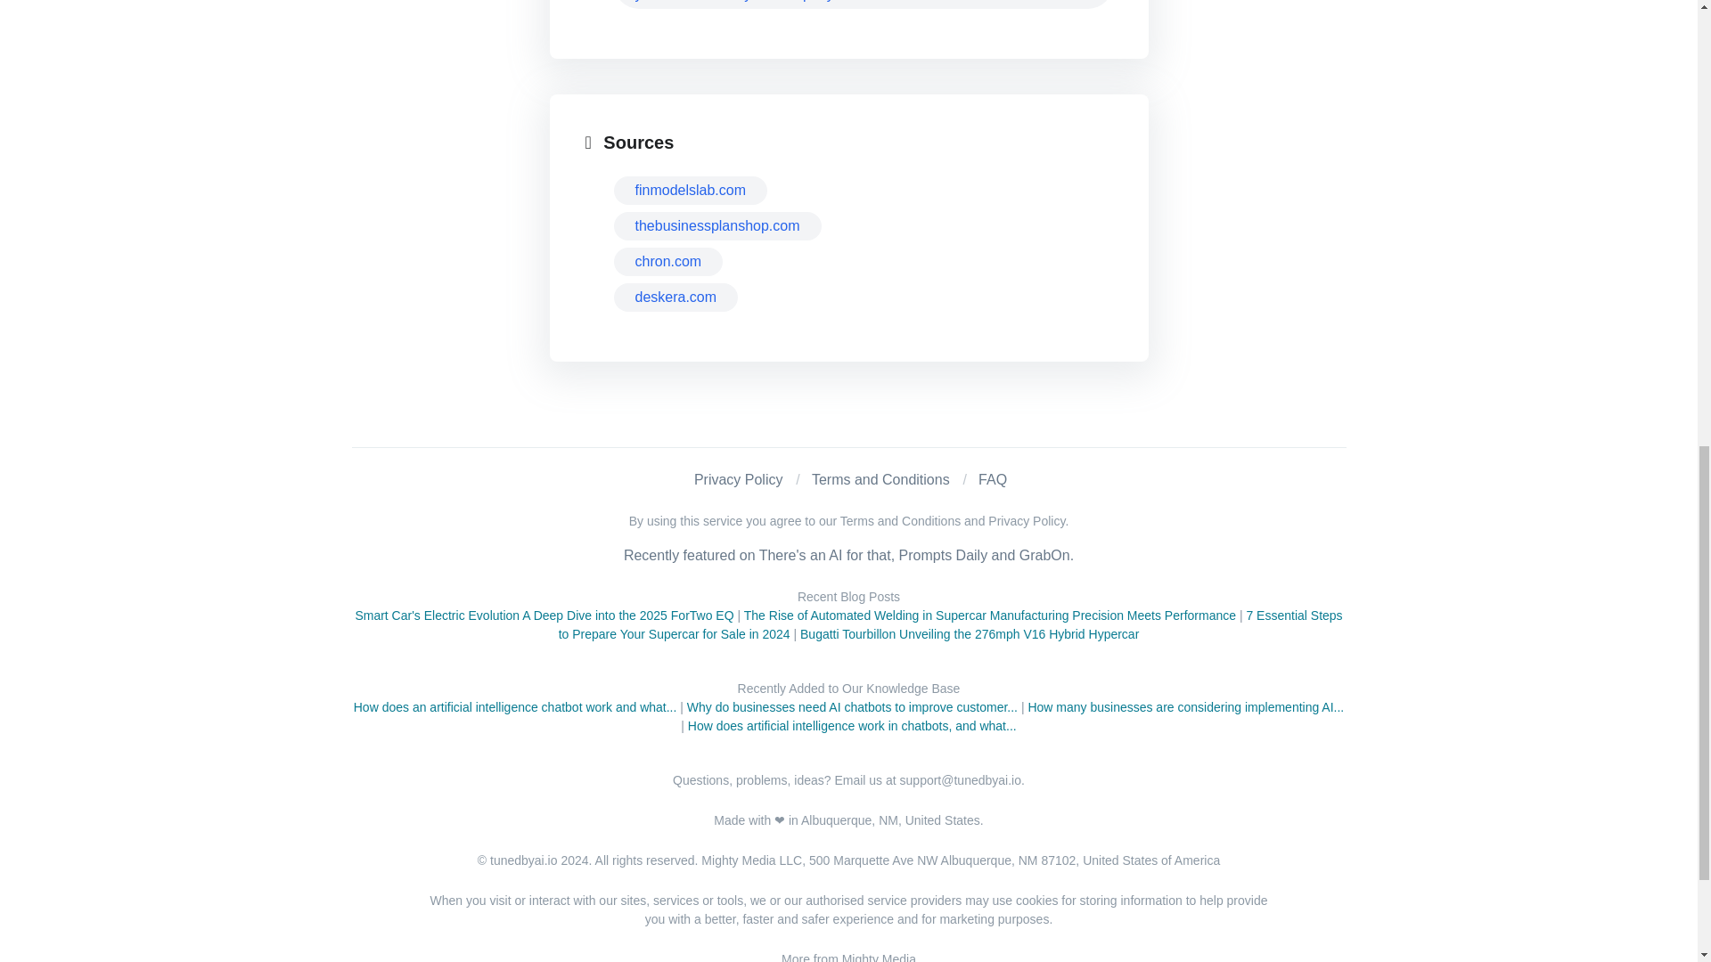  Describe the element at coordinates (880, 479) in the screenshot. I see `Terms and Conditions` at that location.